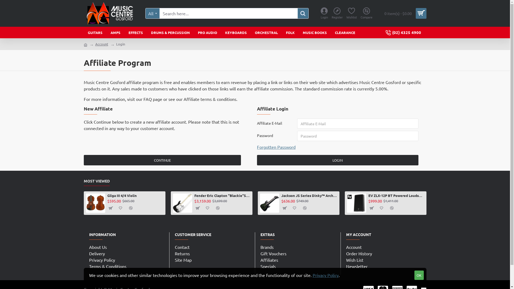  Describe the element at coordinates (207, 33) in the screenshot. I see `PRO AUDIO` at that location.